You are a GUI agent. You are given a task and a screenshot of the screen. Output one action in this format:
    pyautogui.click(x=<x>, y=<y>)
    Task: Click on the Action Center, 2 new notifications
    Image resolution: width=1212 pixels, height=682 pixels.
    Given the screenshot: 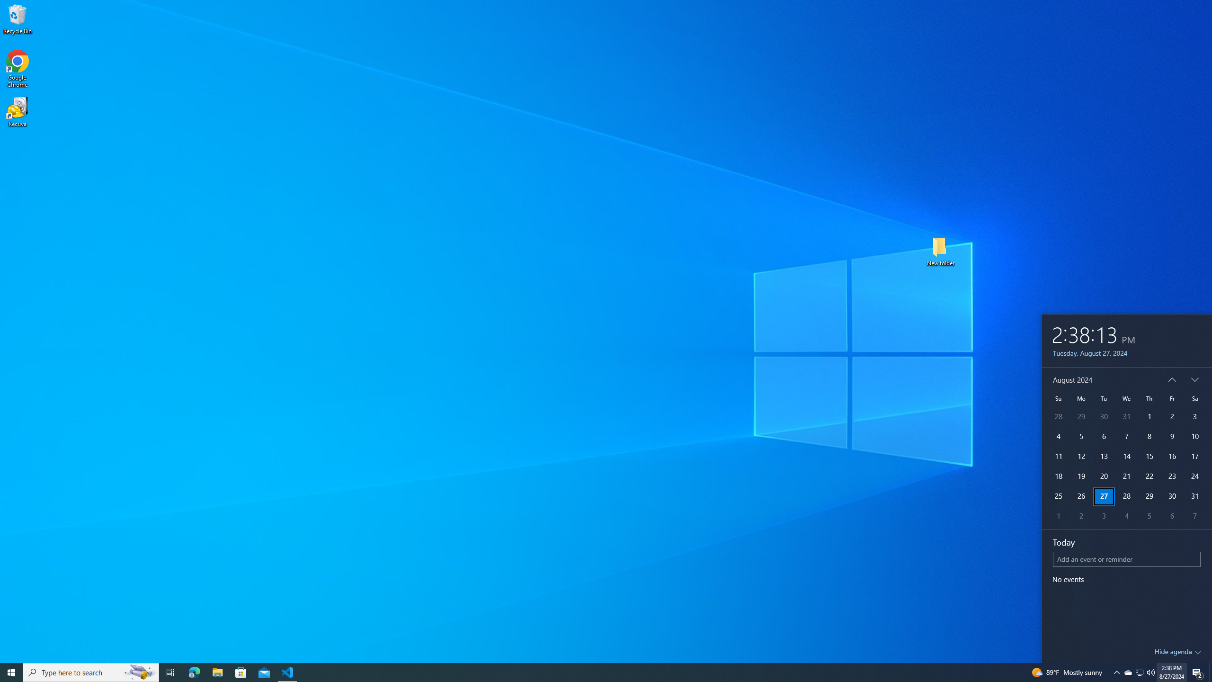 What is the action you would take?
    pyautogui.click(x=1198, y=673)
    